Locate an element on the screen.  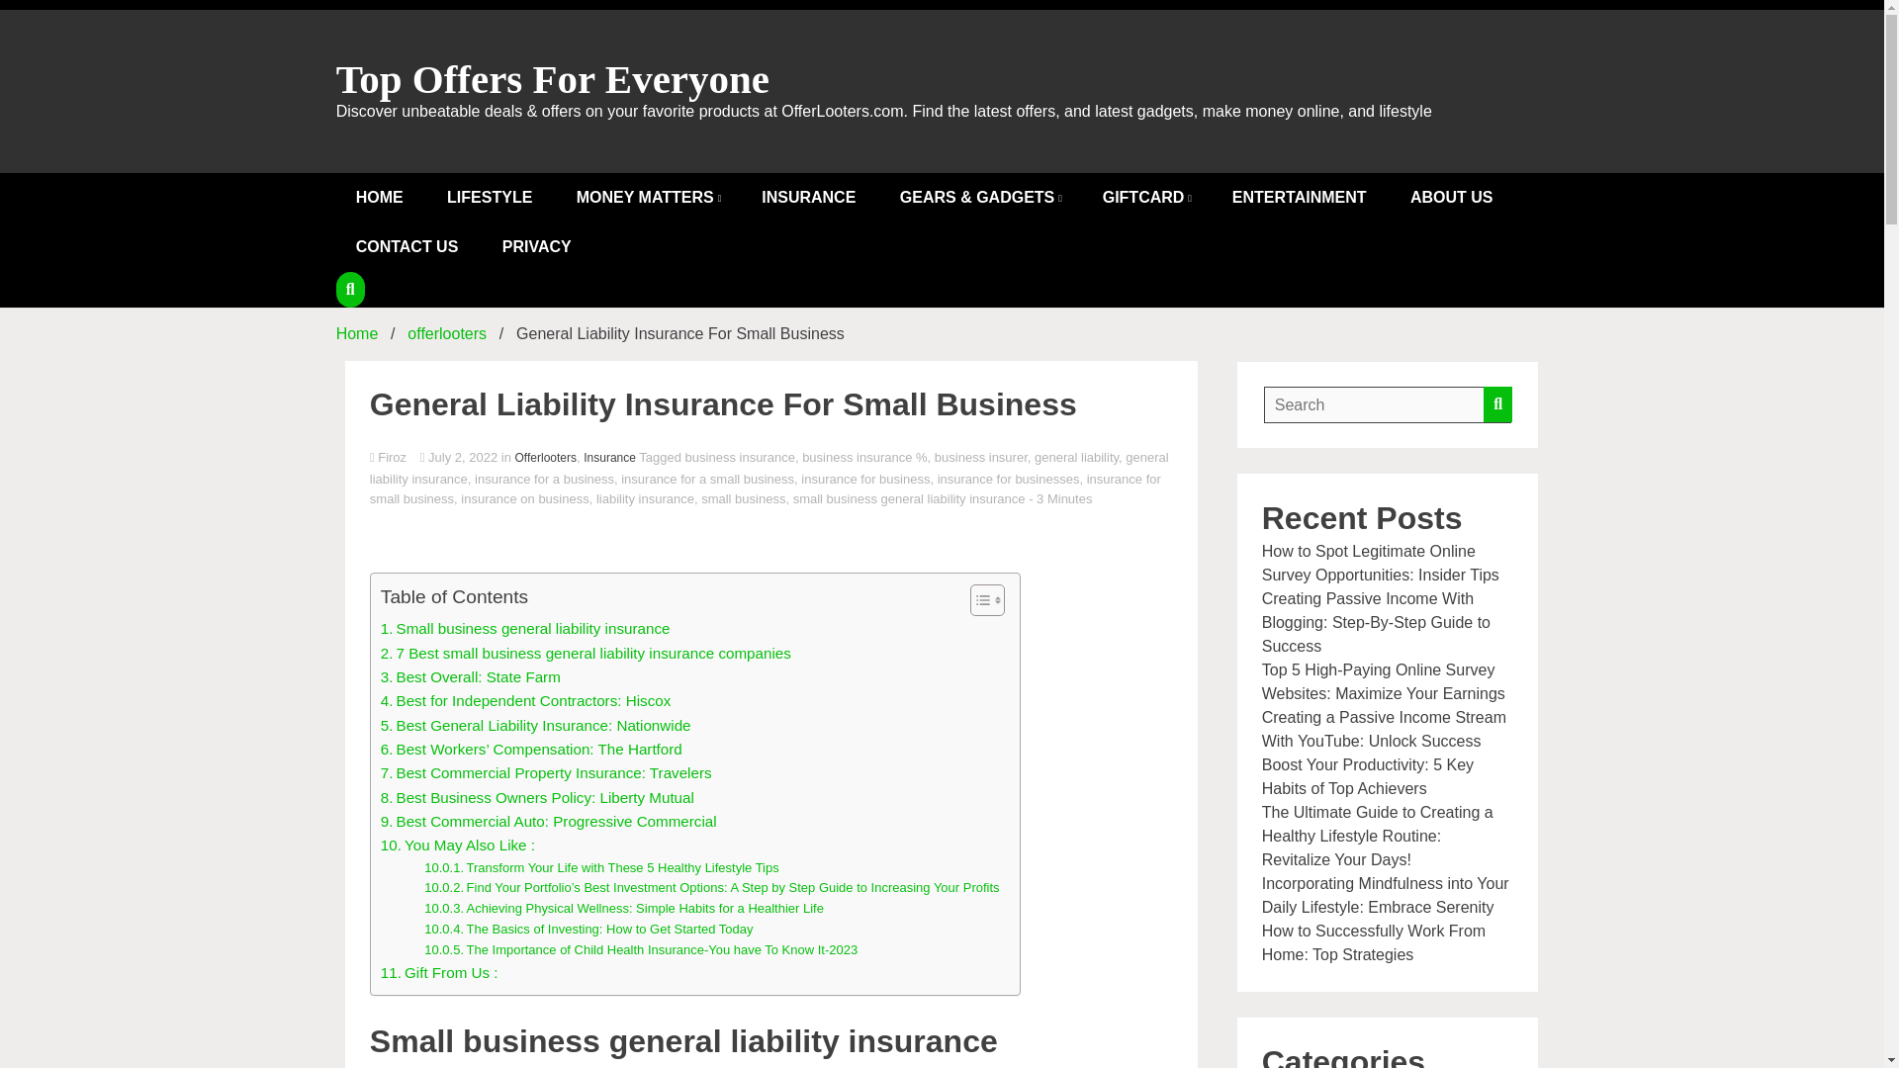
Best General Liability Insurance: Nationwide is located at coordinates (536, 726).